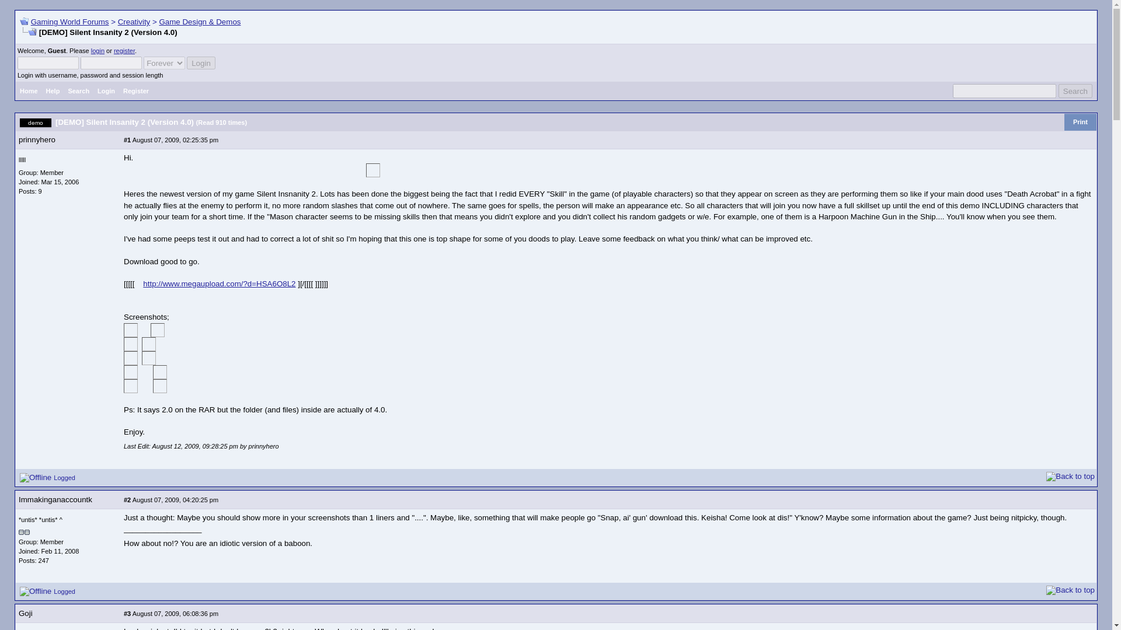 The height and width of the screenshot is (630, 1121). Describe the element at coordinates (97, 50) in the screenshot. I see `login` at that location.